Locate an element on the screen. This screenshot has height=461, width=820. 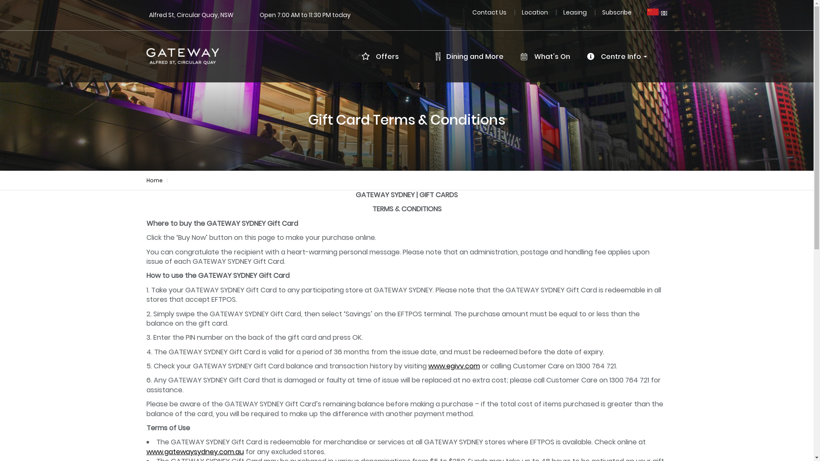
Location is located at coordinates (536, 12).